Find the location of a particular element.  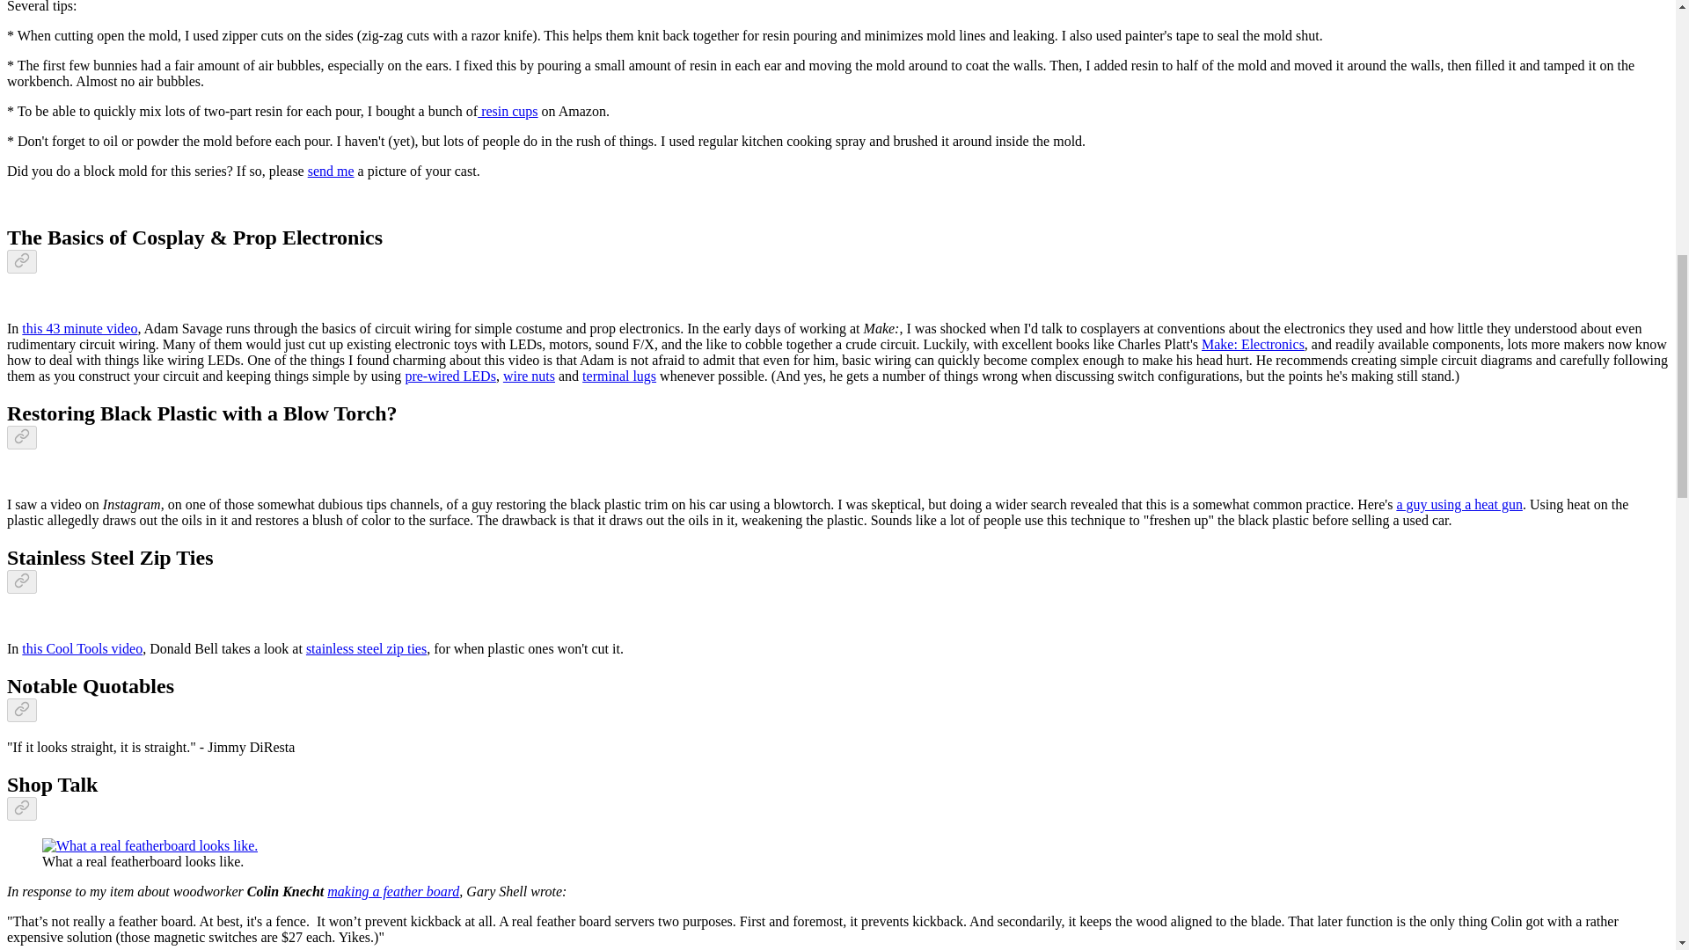

wire nuts is located at coordinates (530, 376).